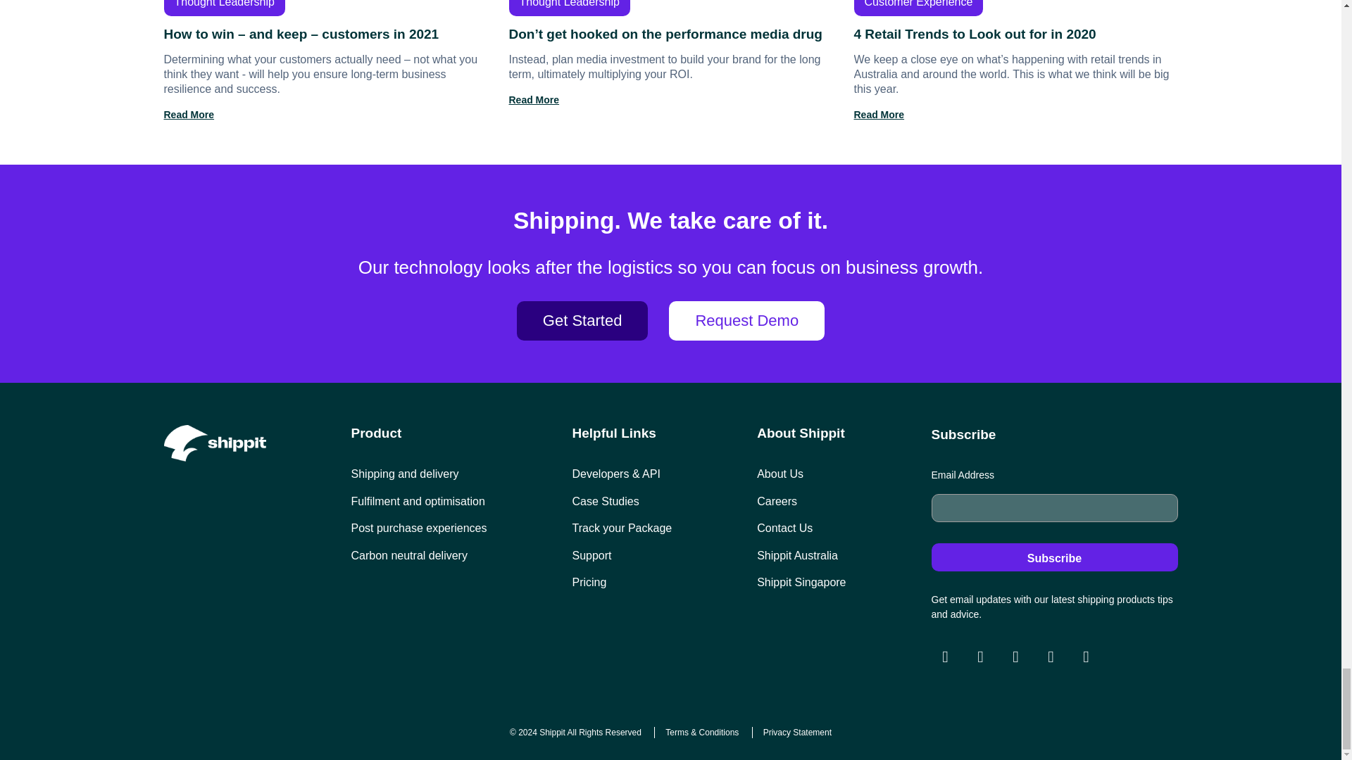 The image size is (1352, 760). Describe the element at coordinates (1015, 657) in the screenshot. I see `Visit us on Twitter` at that location.